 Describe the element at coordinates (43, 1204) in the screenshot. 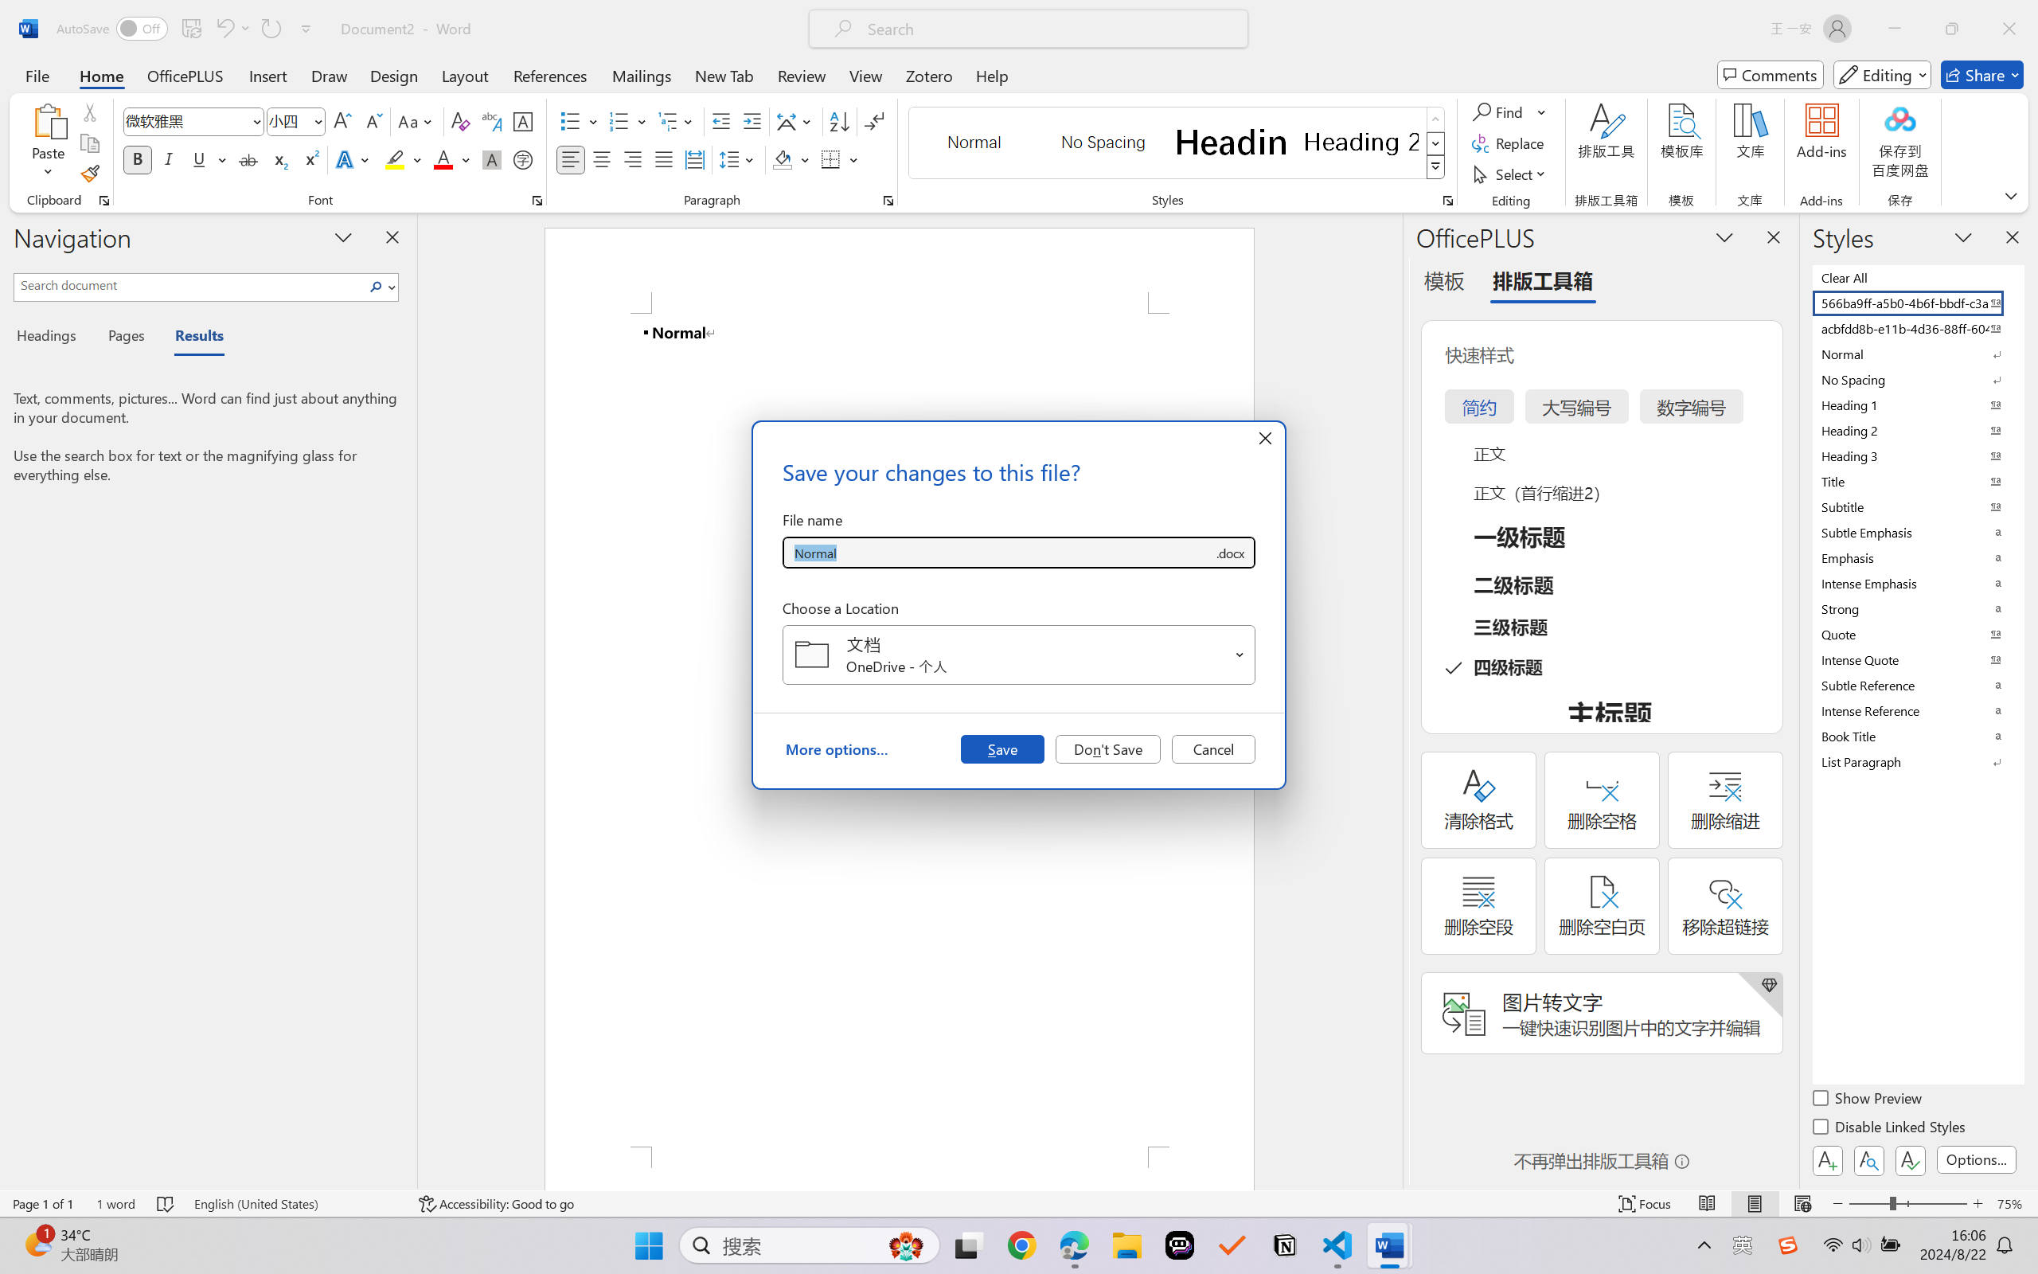

I see `Page Number Page 1 of 1` at that location.